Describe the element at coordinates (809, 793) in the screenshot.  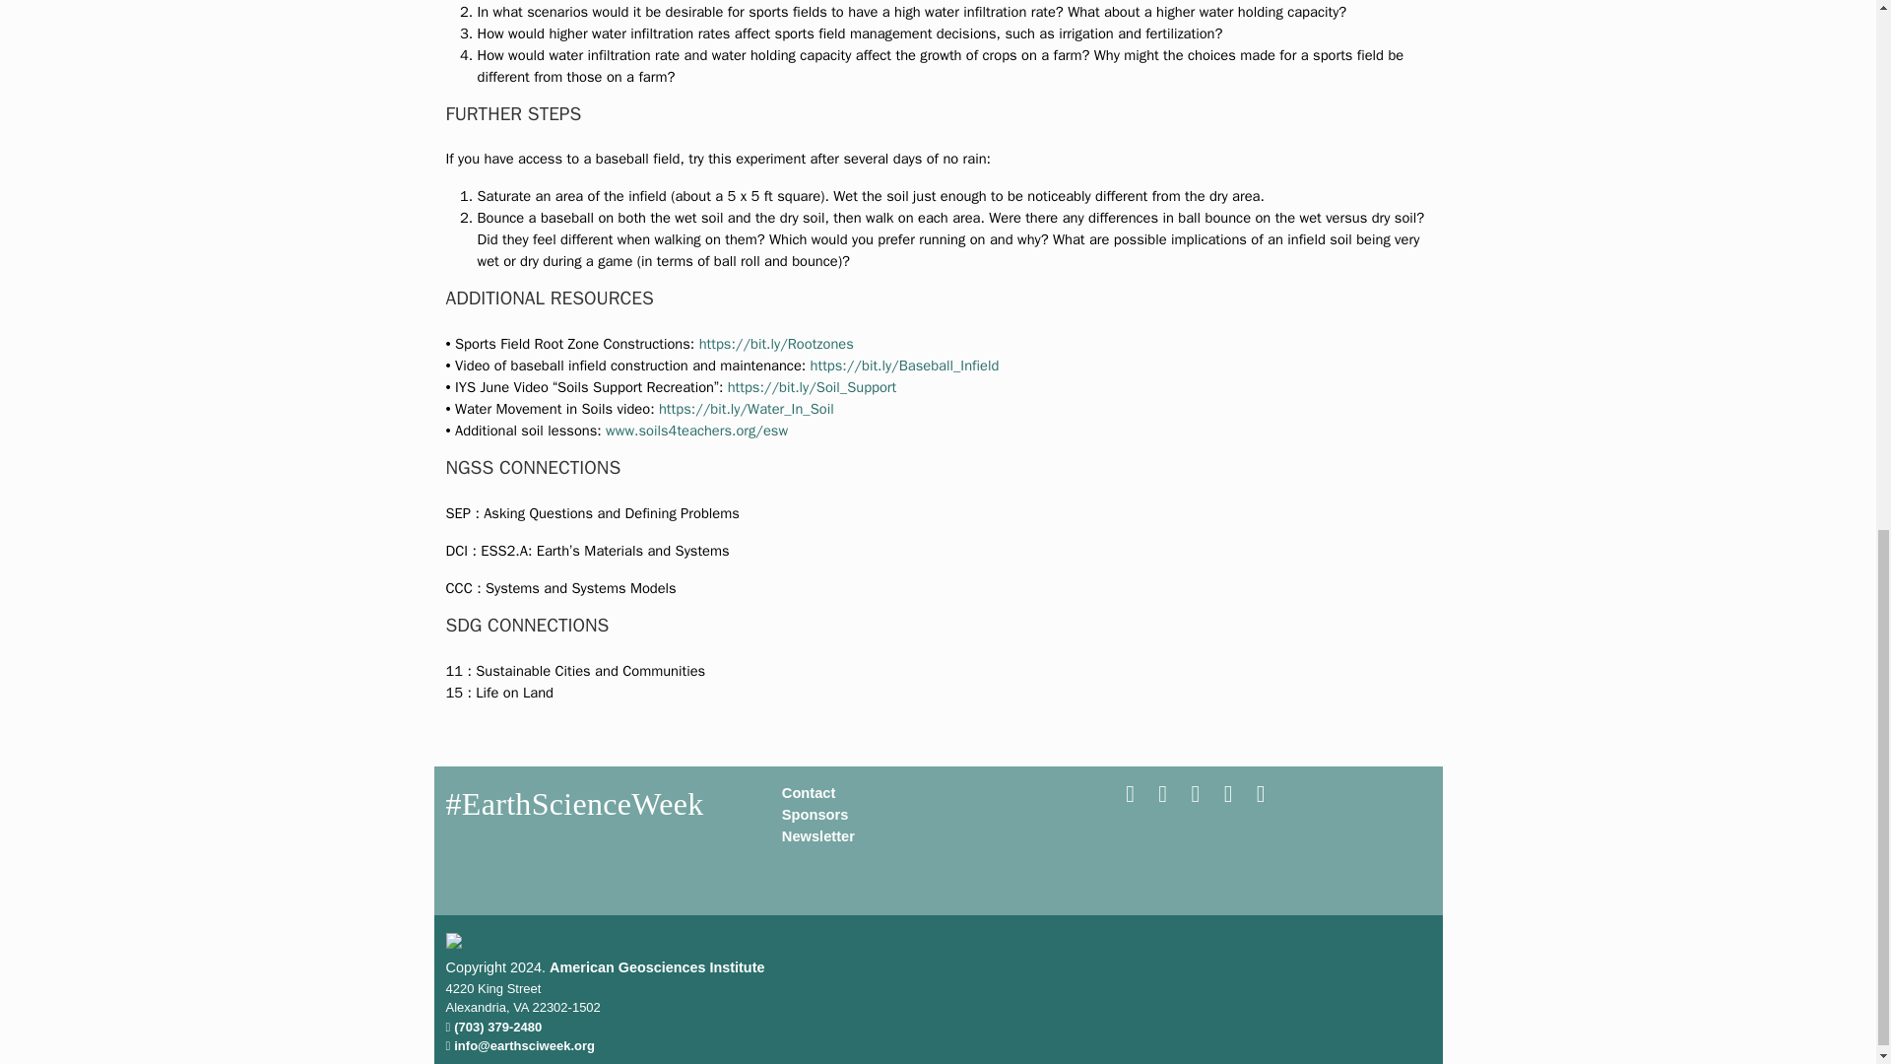
I see `Contact` at that location.